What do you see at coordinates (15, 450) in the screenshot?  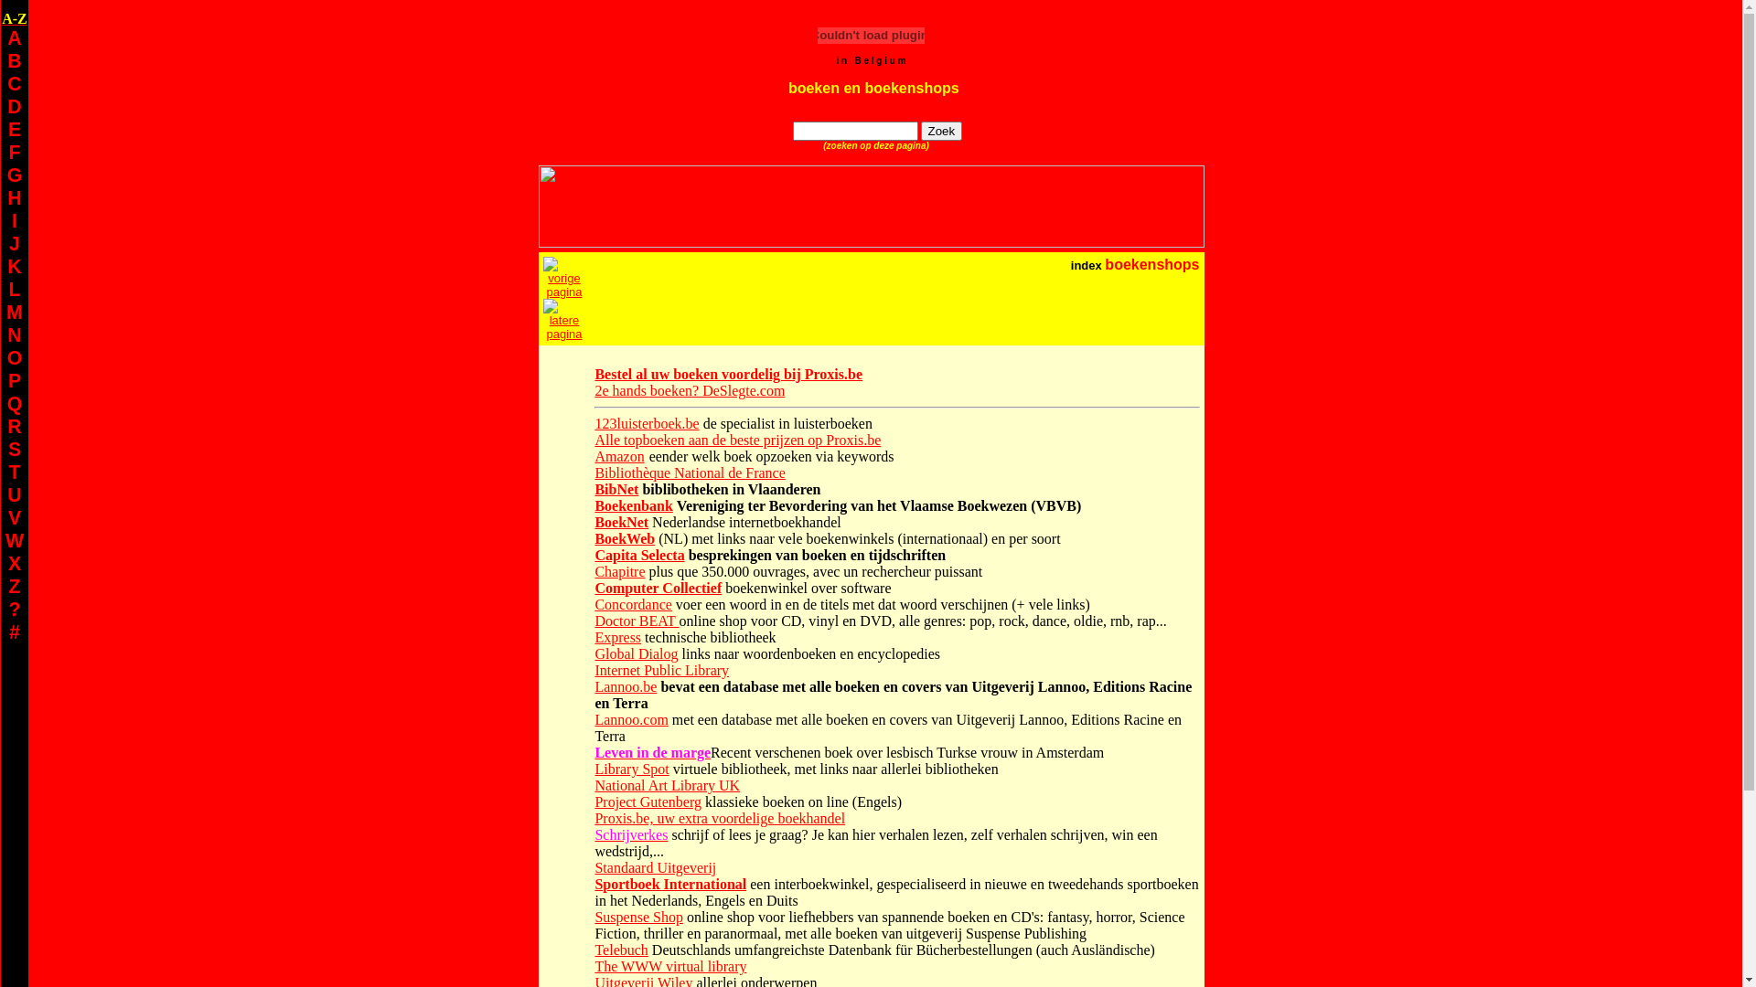 I see `S` at bounding box center [15, 450].